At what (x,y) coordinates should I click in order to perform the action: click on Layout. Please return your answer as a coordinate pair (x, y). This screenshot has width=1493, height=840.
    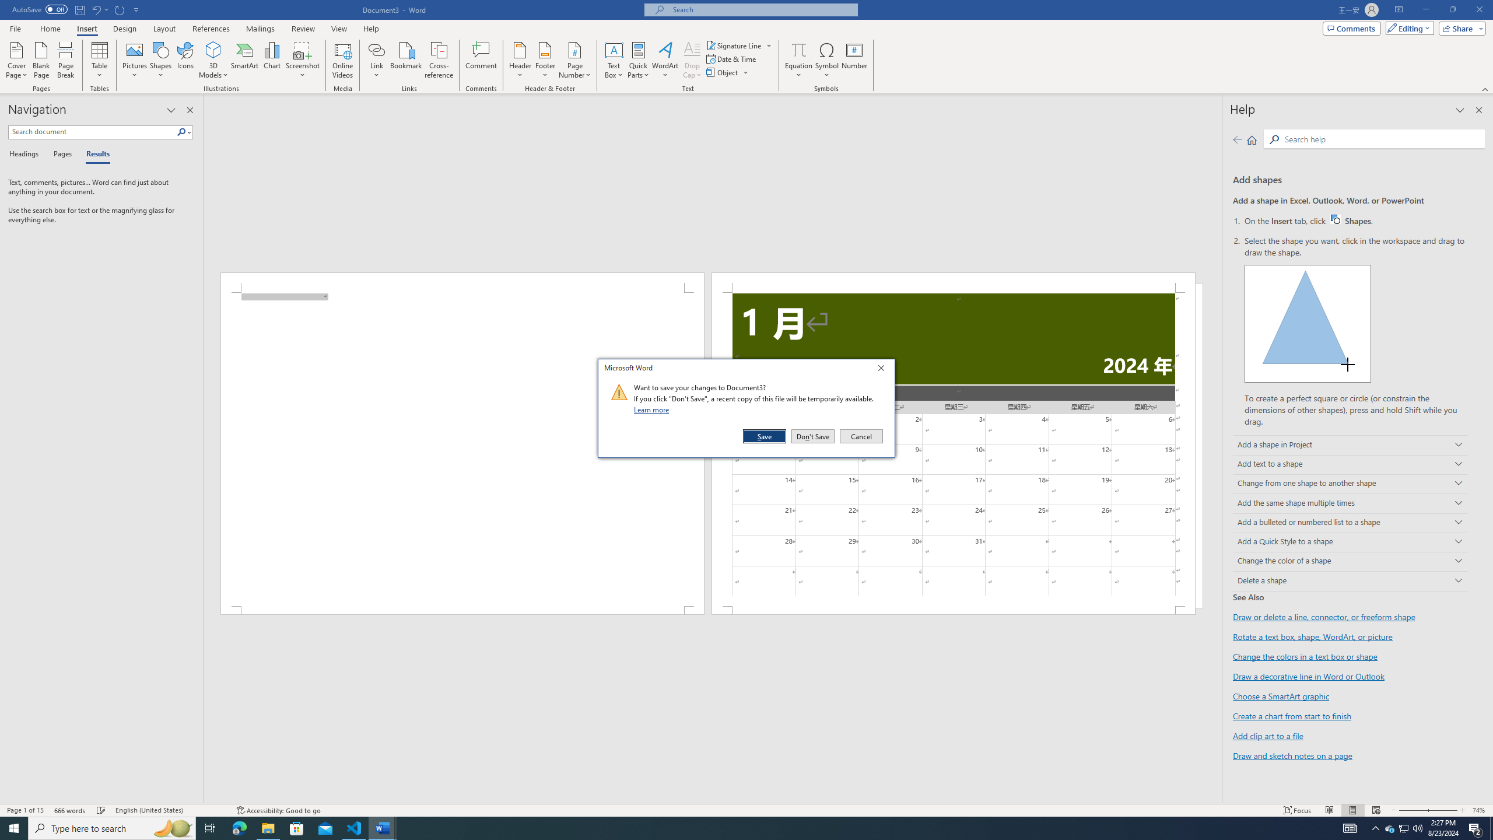
    Looking at the image, I should click on (1292, 755).